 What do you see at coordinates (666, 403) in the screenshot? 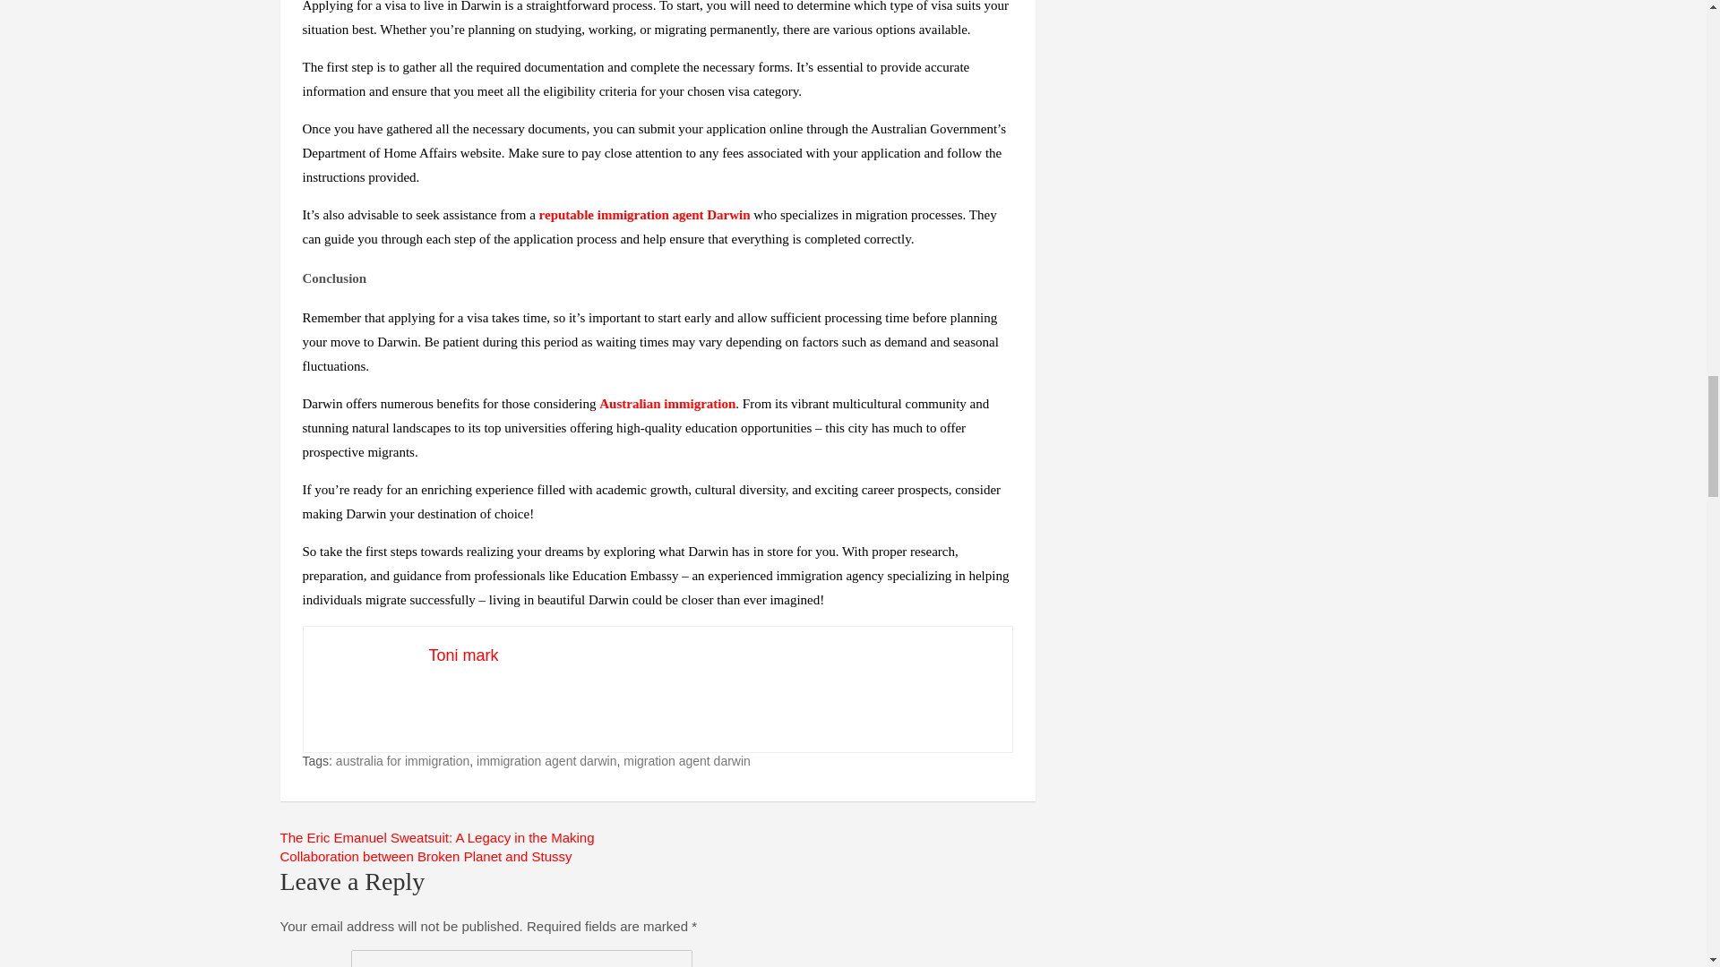
I see `Australian immigration` at bounding box center [666, 403].